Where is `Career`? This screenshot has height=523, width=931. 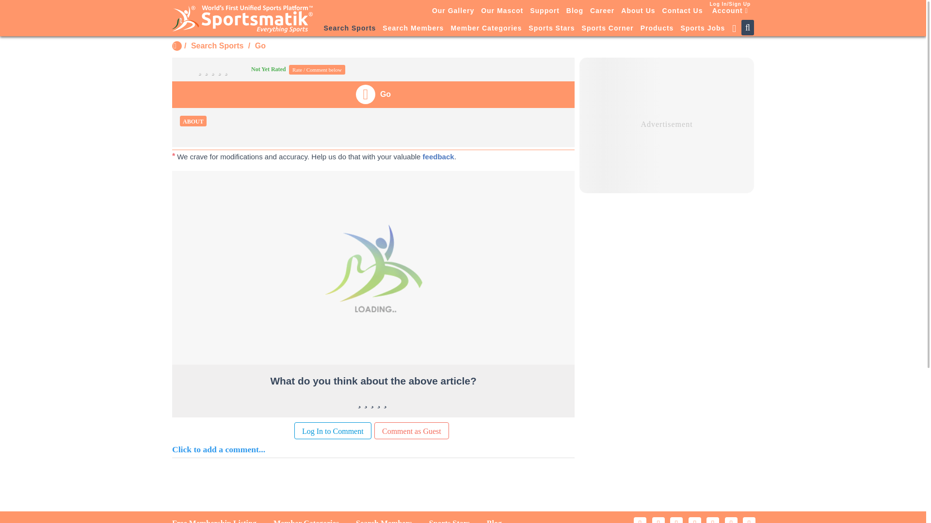 Career is located at coordinates (602, 10).